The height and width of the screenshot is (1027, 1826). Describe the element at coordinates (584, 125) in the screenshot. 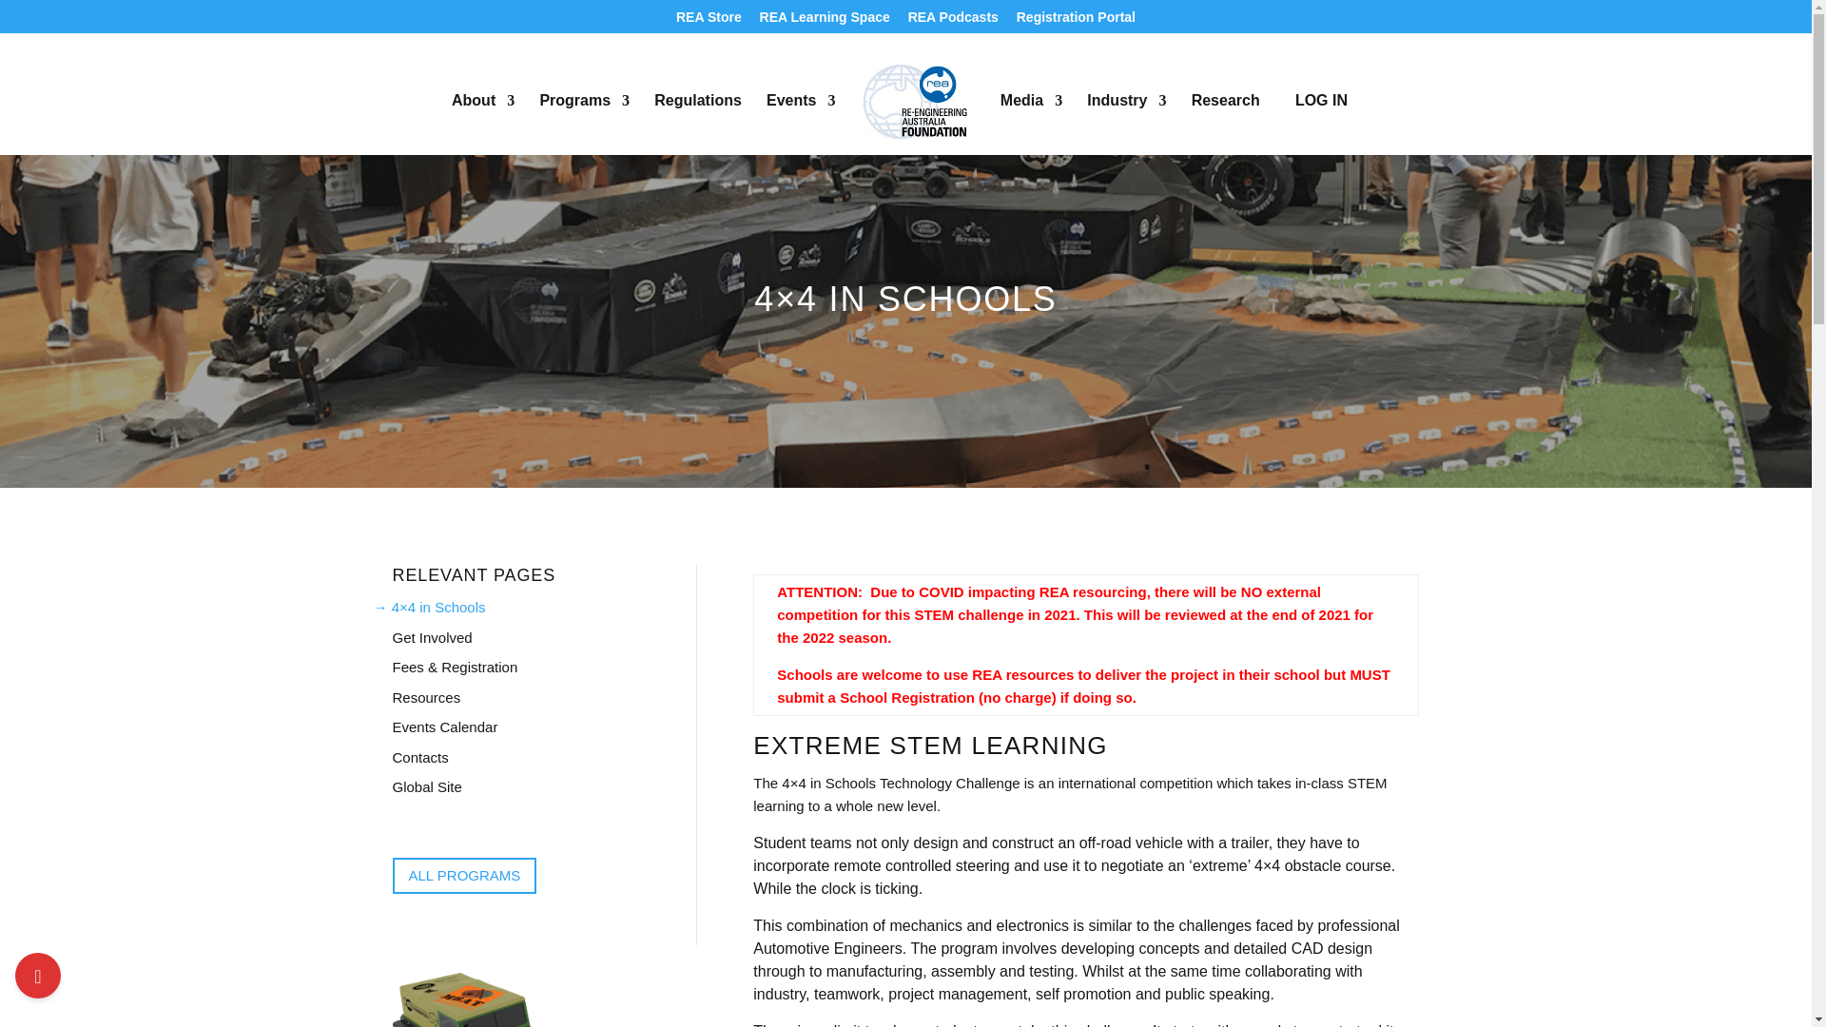

I see `Programs` at that location.